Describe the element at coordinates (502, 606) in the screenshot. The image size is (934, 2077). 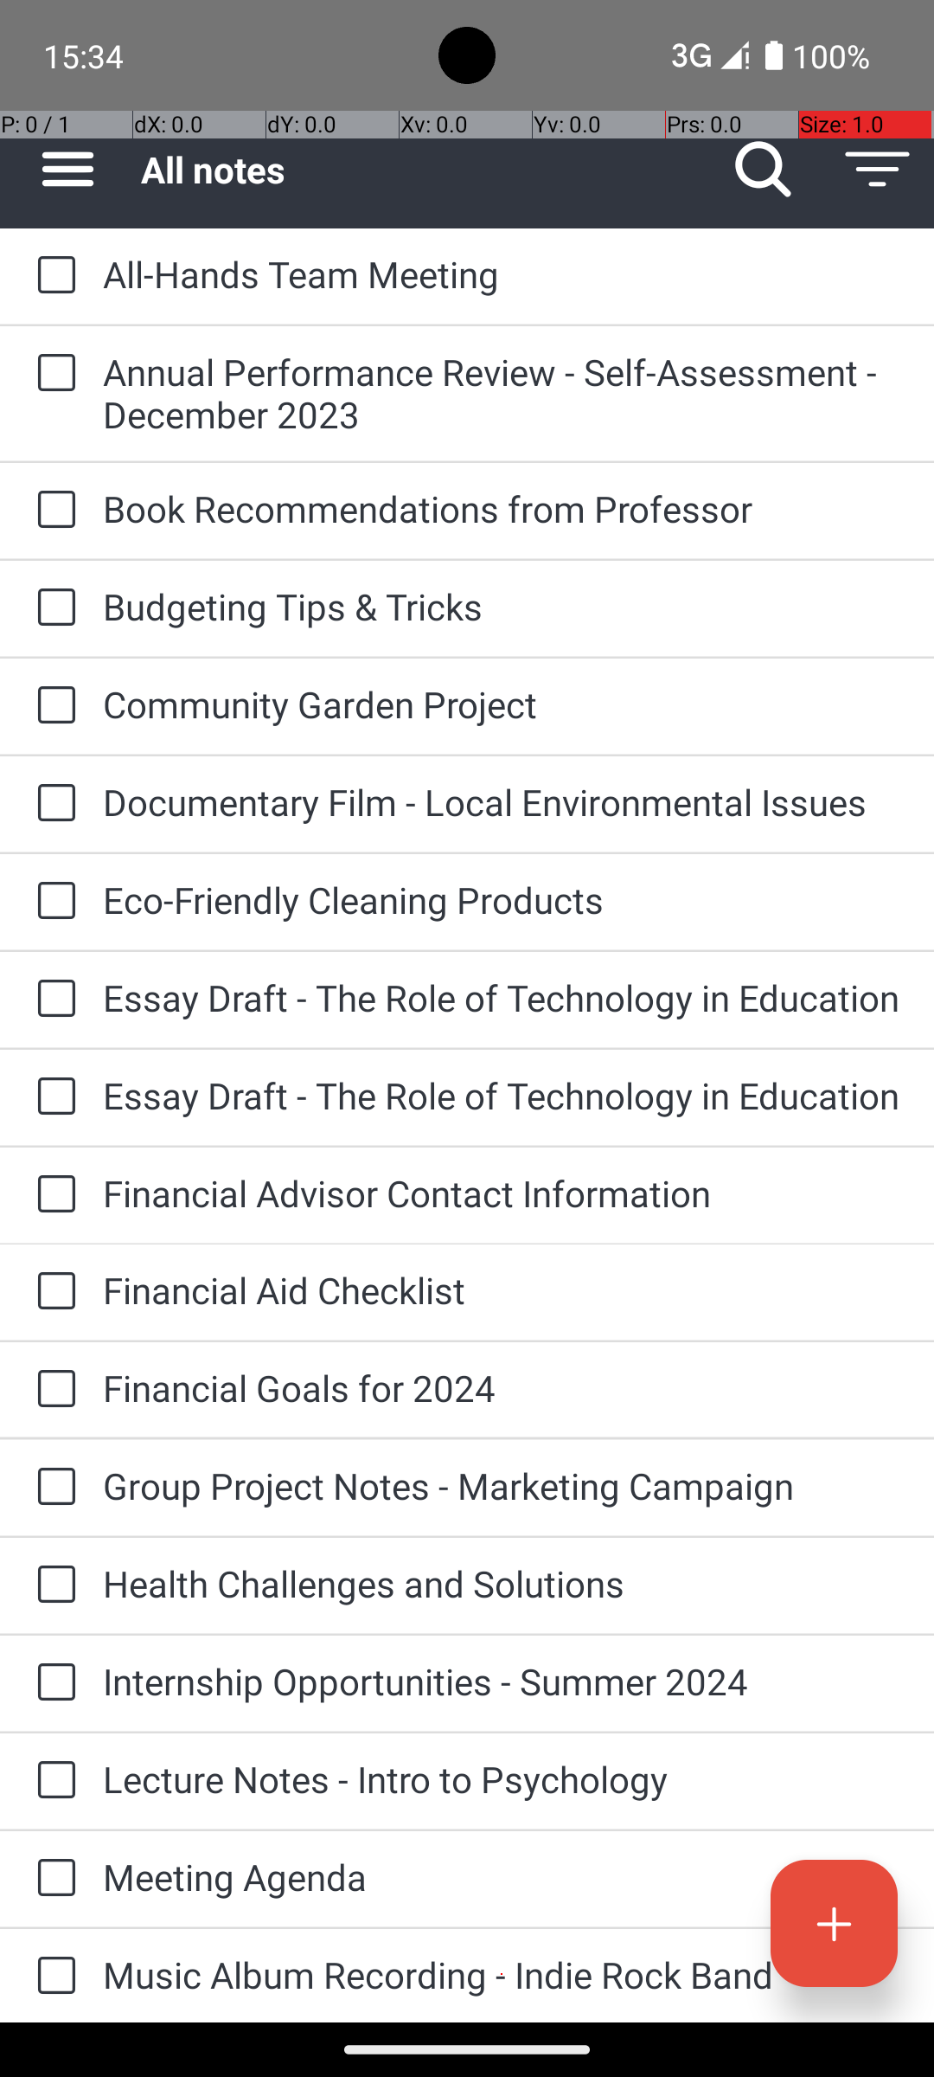
I see `Budgeting Tips & Tricks` at that location.